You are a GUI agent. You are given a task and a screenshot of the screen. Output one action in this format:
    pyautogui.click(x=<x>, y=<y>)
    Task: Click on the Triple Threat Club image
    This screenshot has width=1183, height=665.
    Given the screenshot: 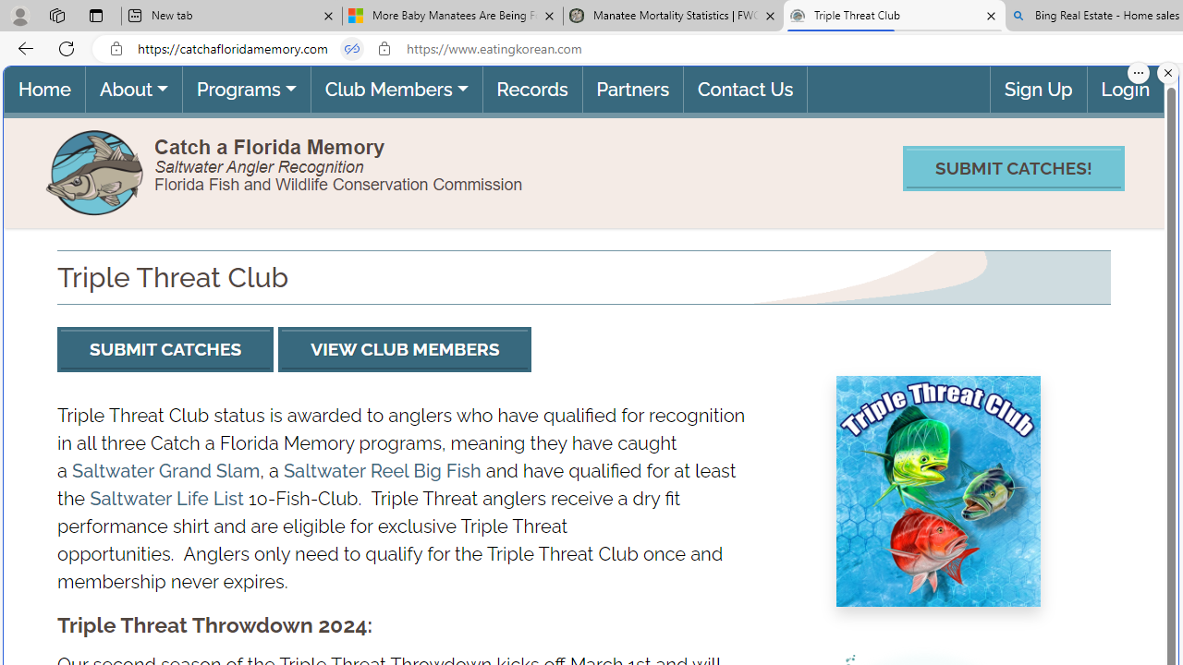 What is the action you would take?
    pyautogui.click(x=937, y=490)
    